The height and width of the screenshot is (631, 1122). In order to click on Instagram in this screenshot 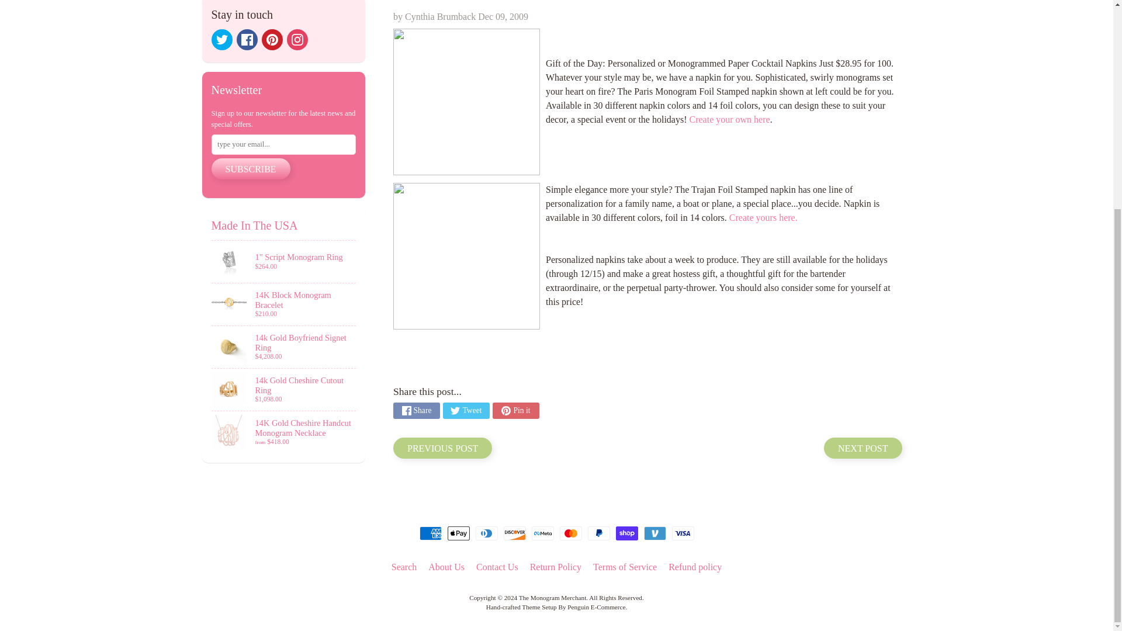, I will do `click(297, 40)`.